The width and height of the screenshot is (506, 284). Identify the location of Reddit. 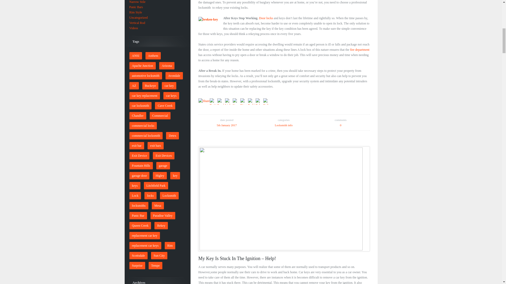
(251, 101).